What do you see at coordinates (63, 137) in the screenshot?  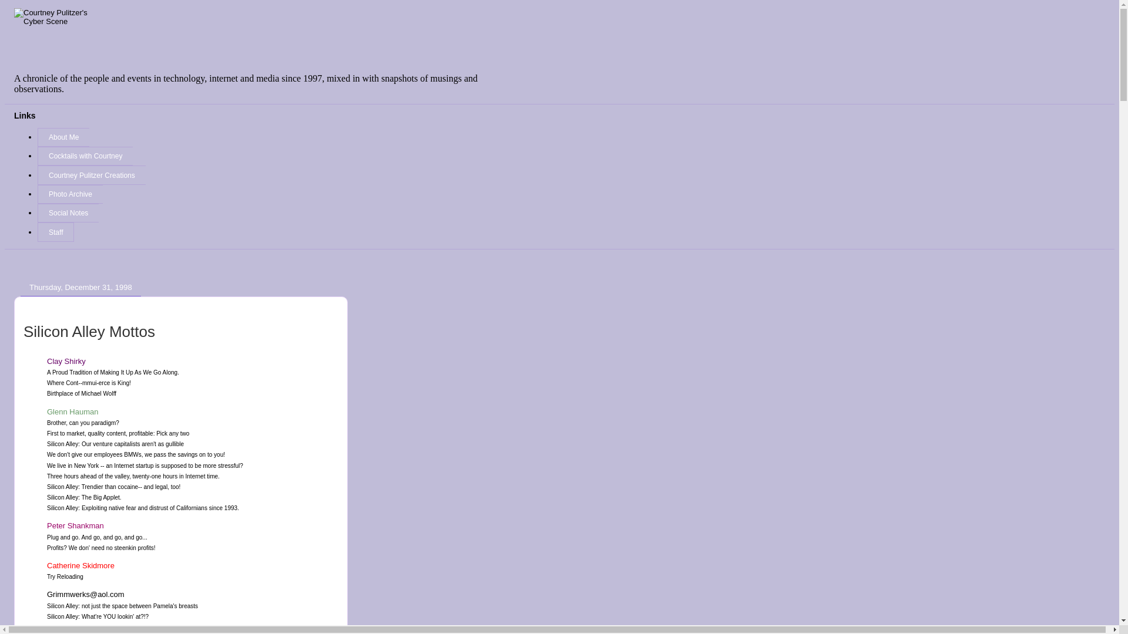 I see `About Me` at bounding box center [63, 137].